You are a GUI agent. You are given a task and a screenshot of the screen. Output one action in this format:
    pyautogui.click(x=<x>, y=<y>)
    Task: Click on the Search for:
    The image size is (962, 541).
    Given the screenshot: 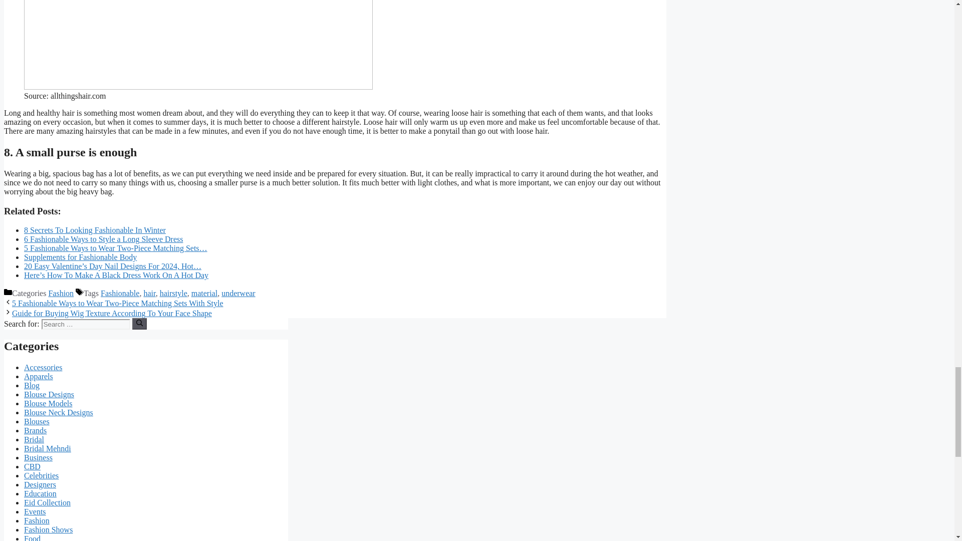 What is the action you would take?
    pyautogui.click(x=85, y=324)
    